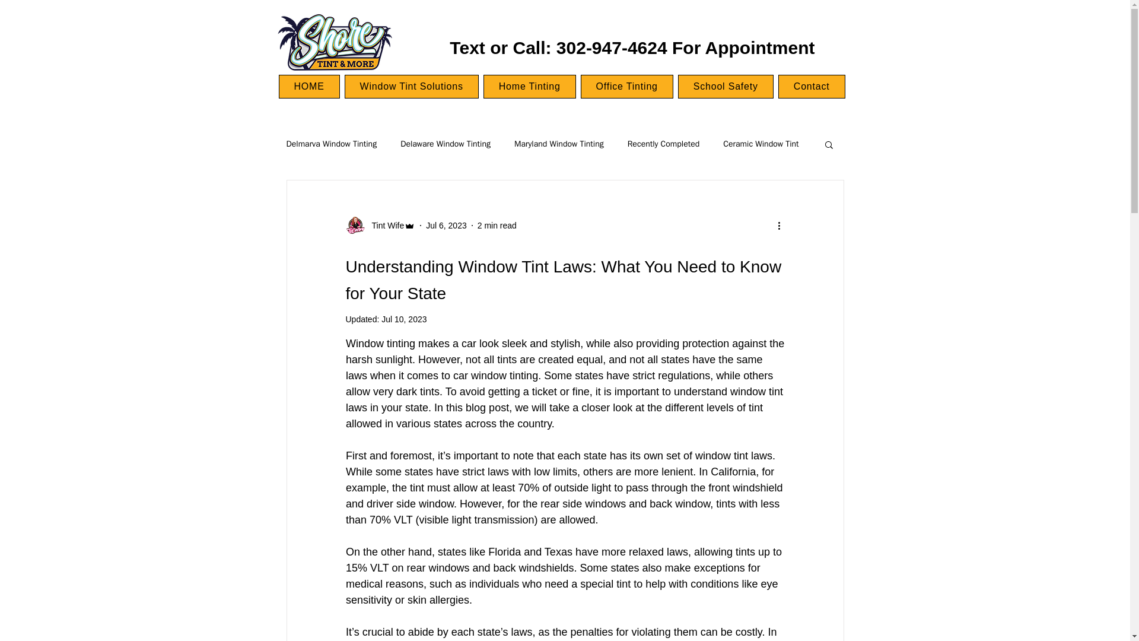 The height and width of the screenshot is (641, 1139). What do you see at coordinates (446, 225) in the screenshot?
I see `Jul 6, 2023` at bounding box center [446, 225].